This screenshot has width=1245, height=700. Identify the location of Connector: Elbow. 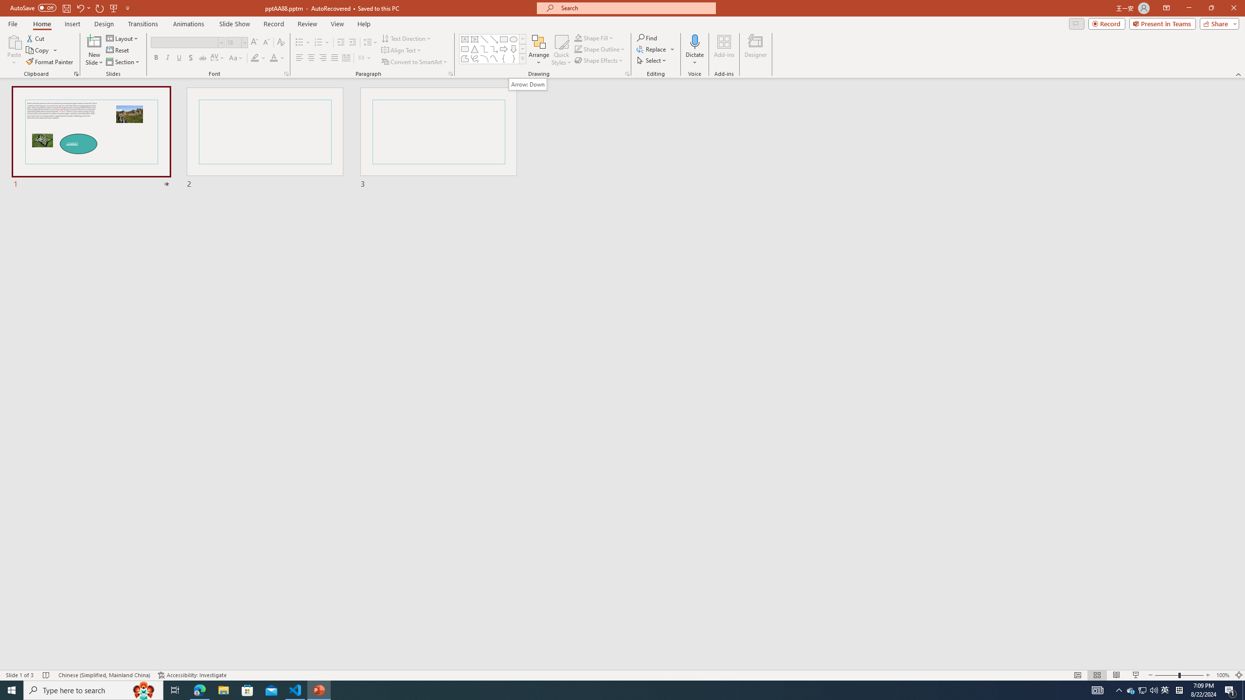
(484, 49).